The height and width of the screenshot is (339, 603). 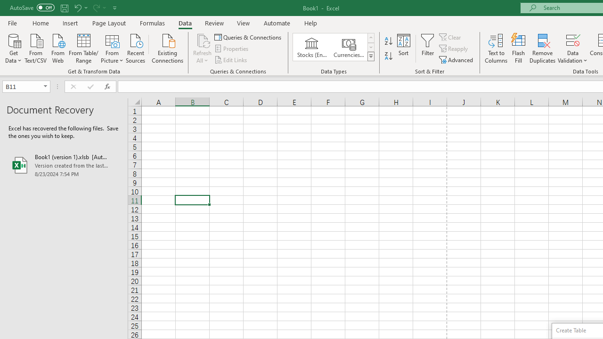 I want to click on Data Validation..., so click(x=573, y=48).